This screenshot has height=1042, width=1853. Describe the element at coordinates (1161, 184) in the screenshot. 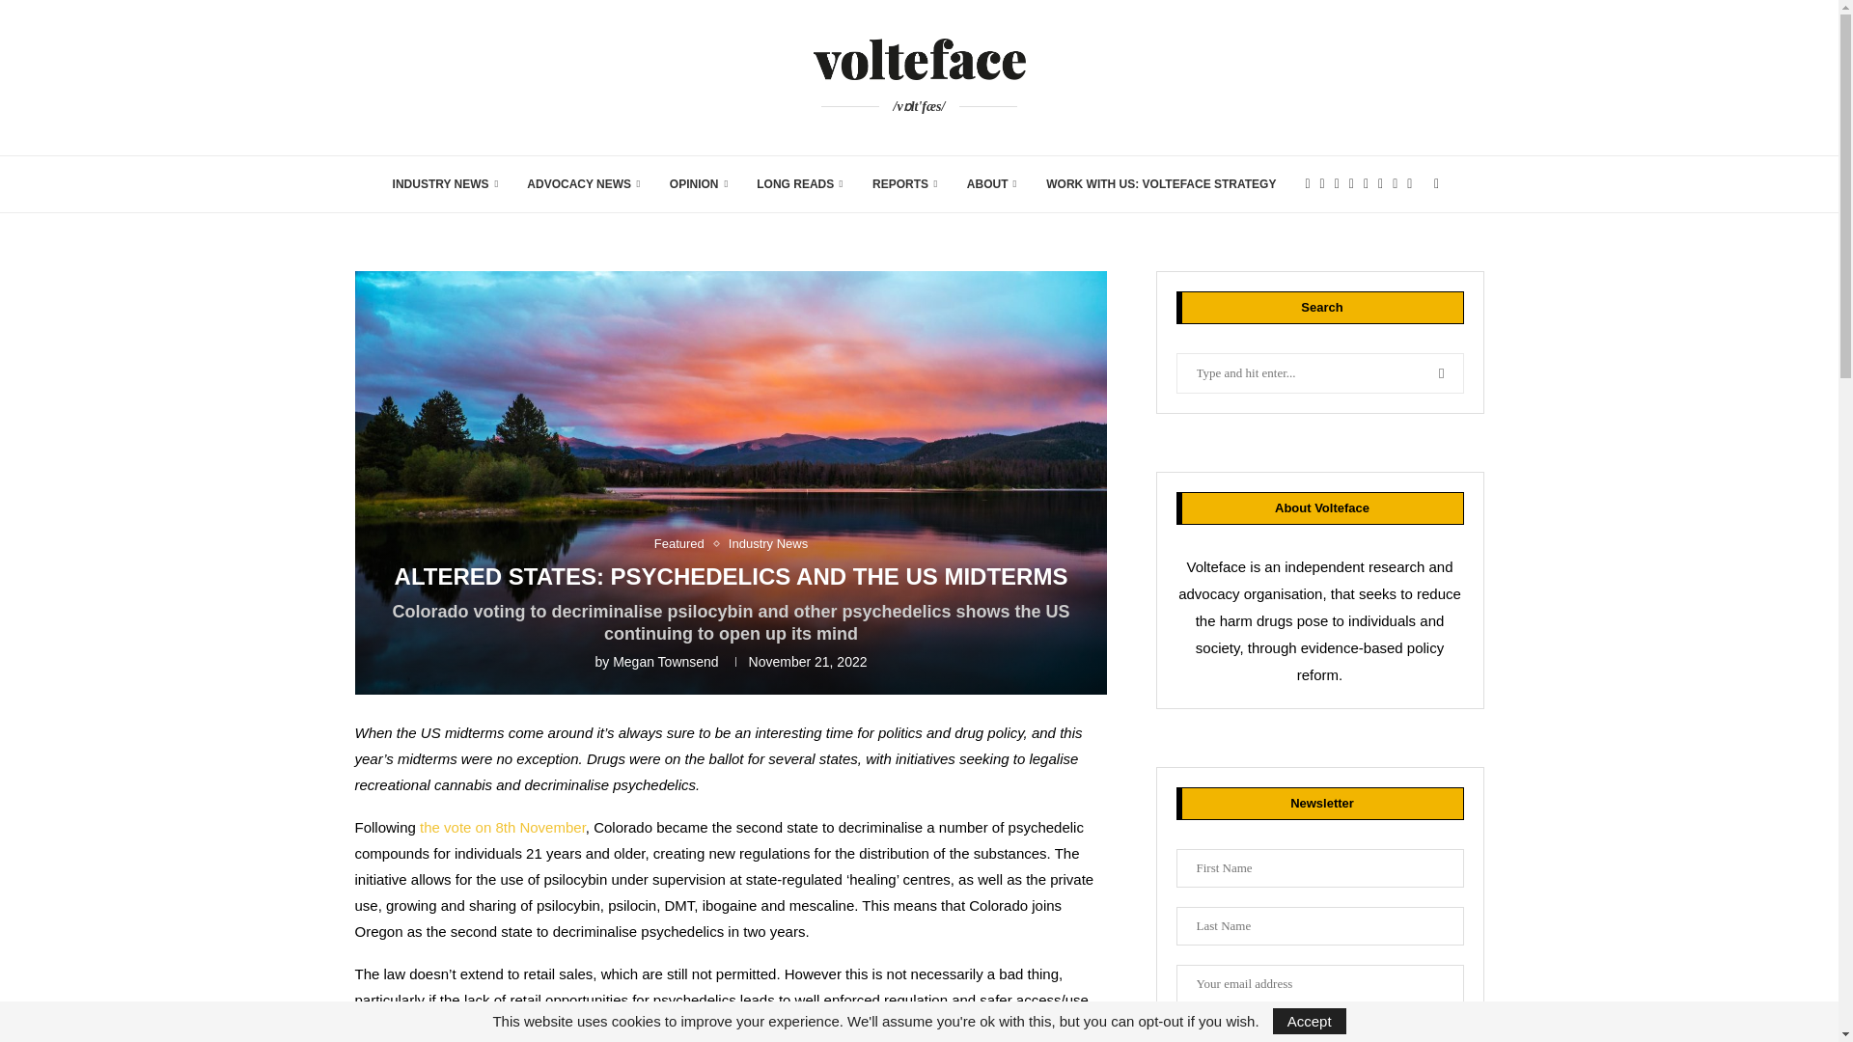

I see `WORK WITH US: VOLTEFACE STRATEGY` at that location.